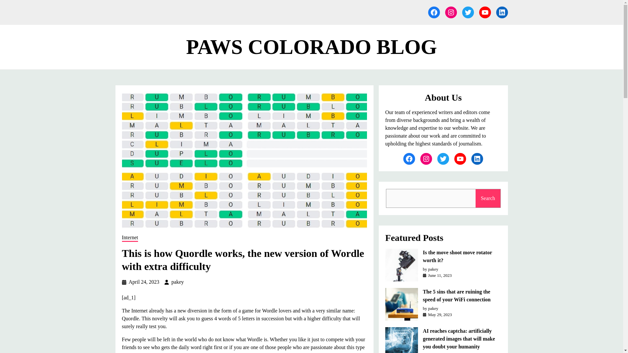  Describe the element at coordinates (443, 159) in the screenshot. I see `Twitter` at that location.